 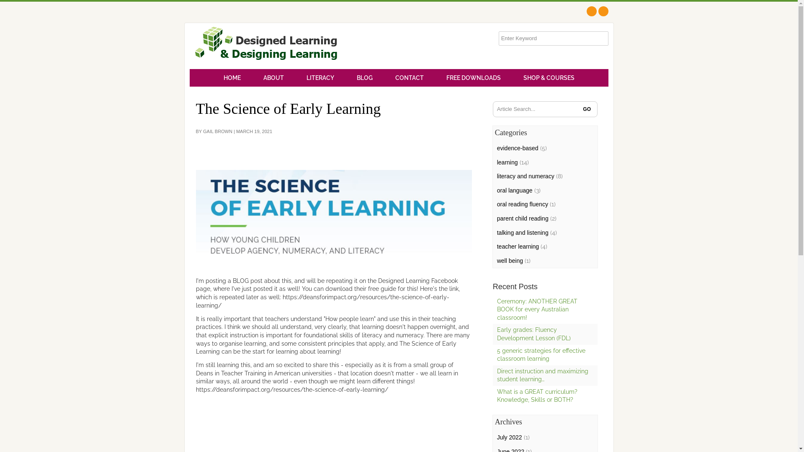 What do you see at coordinates (549, 78) in the screenshot?
I see `SHOP & COURSES` at bounding box center [549, 78].